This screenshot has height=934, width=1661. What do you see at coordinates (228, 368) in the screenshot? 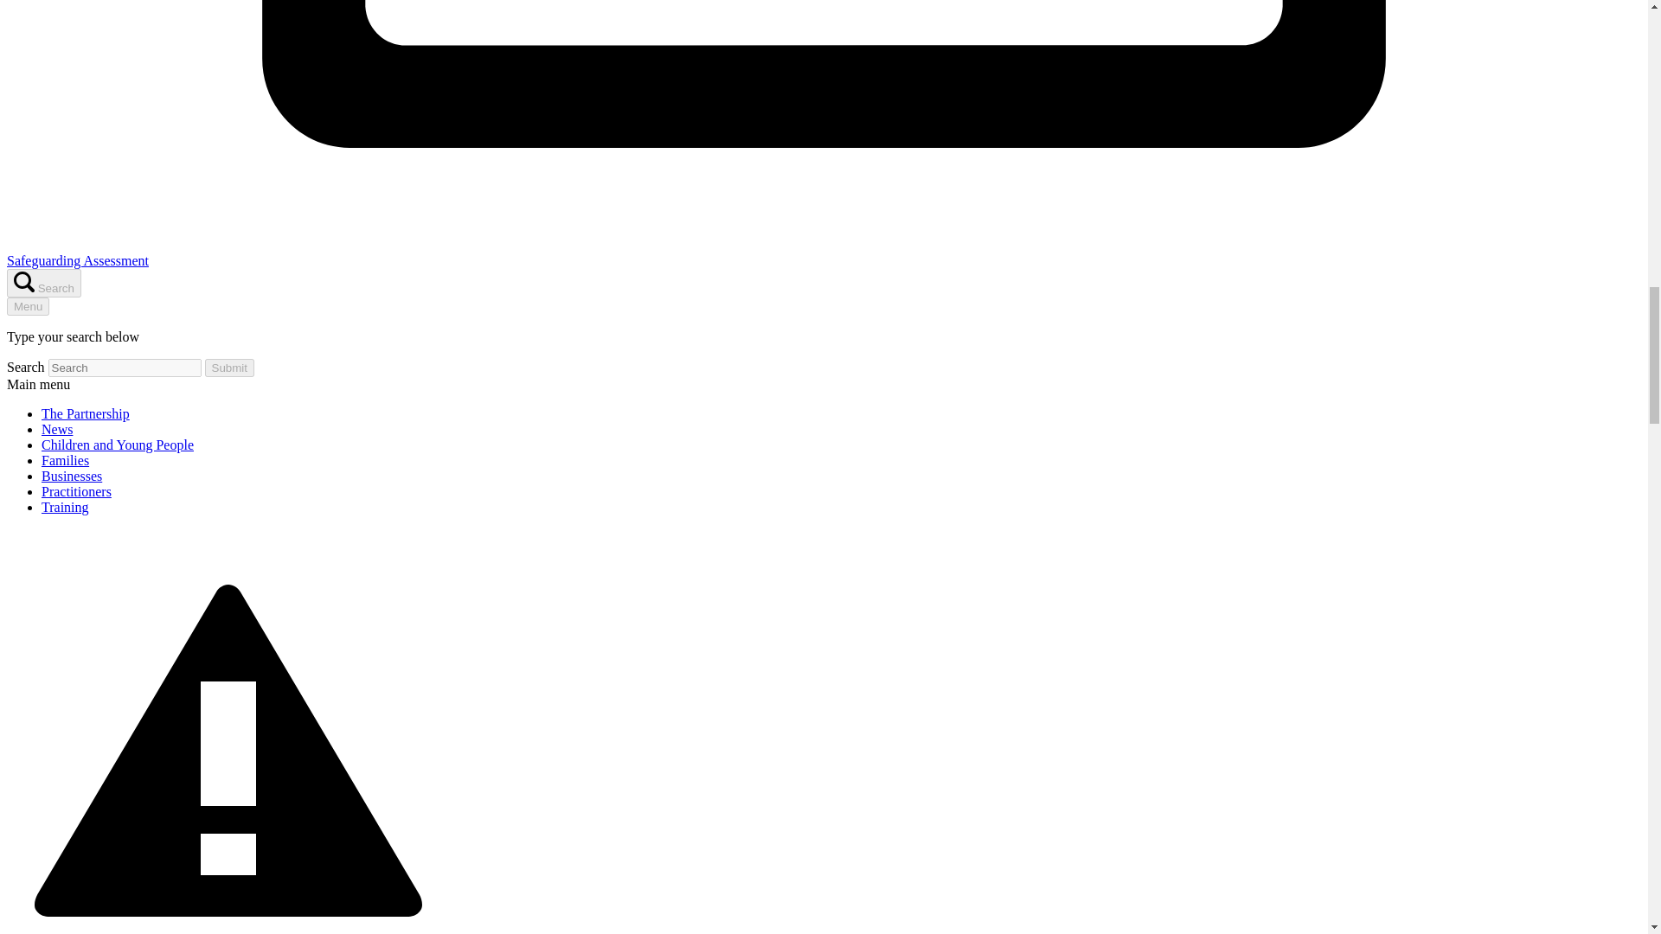
I see `Submit` at bounding box center [228, 368].